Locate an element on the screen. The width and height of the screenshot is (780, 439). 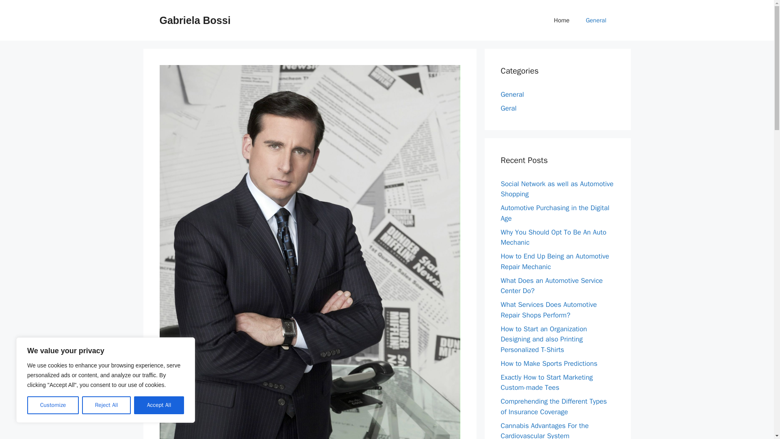
Geral is located at coordinates (509, 108).